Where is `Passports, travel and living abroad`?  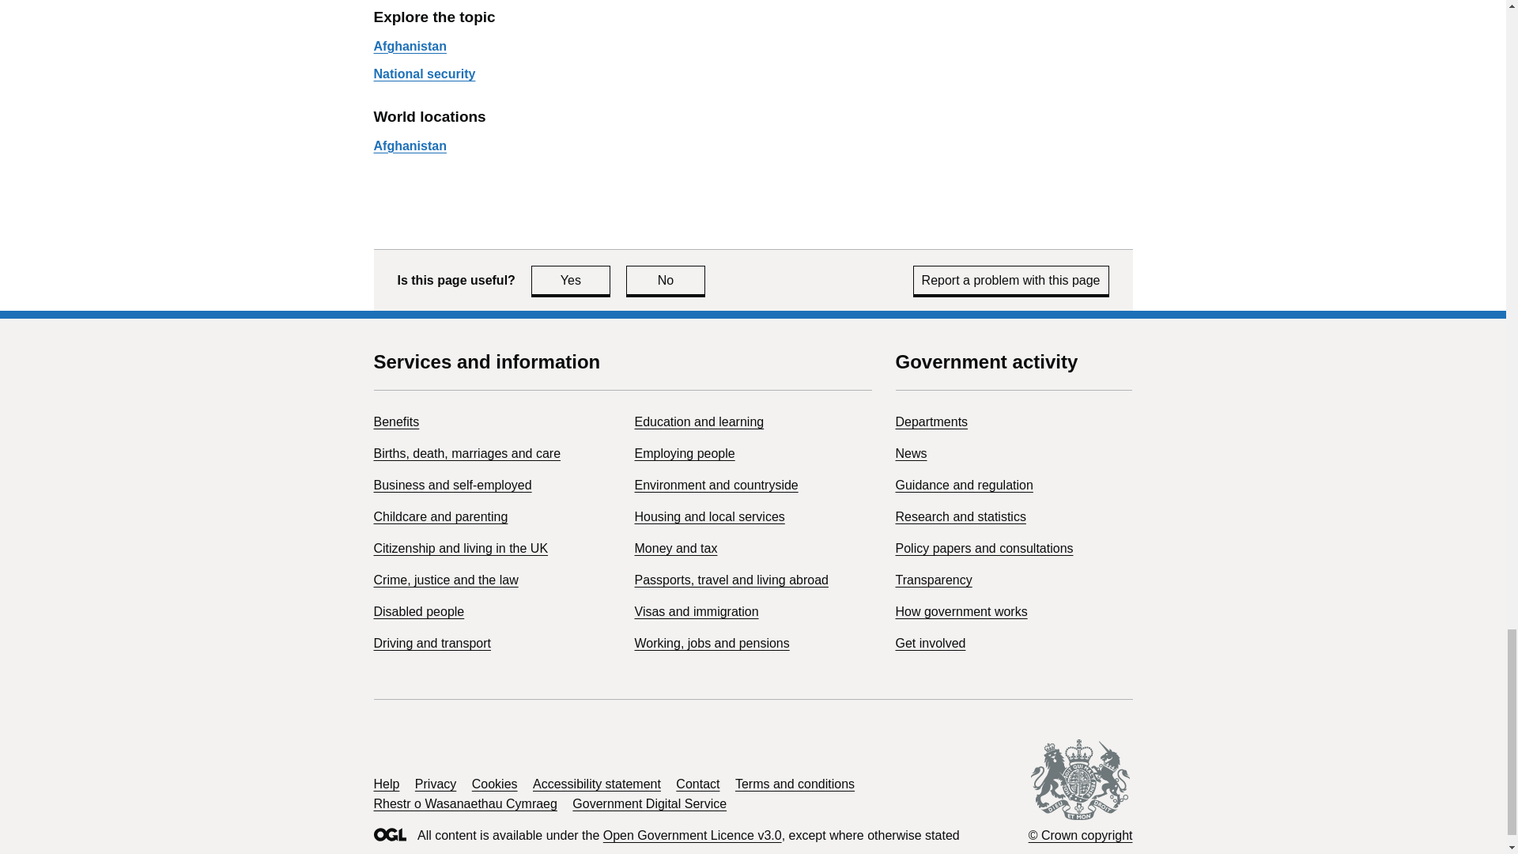
Passports, travel and living abroad is located at coordinates (675, 548).